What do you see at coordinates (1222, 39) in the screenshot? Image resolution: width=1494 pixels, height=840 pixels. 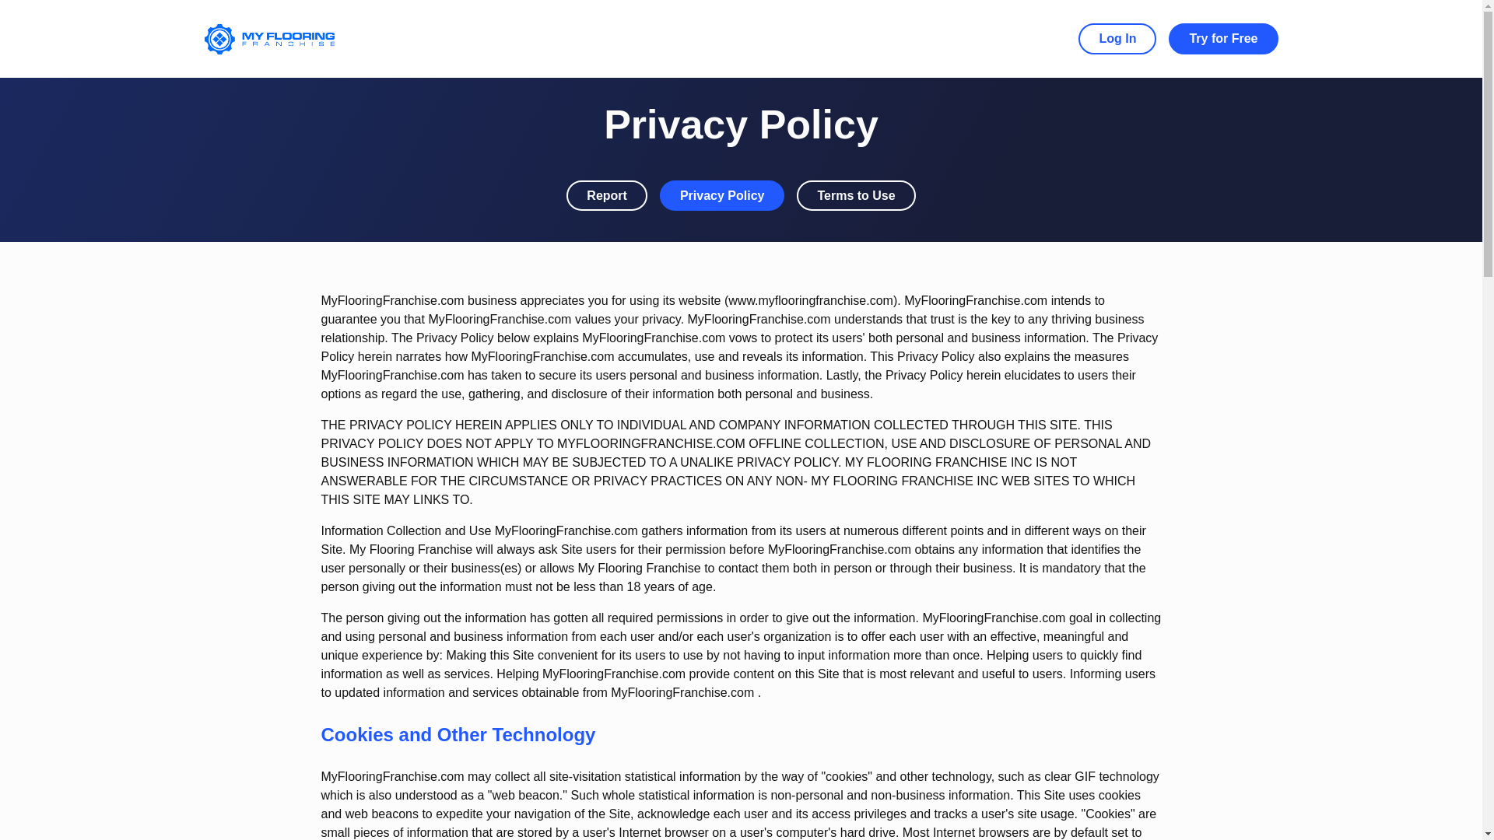 I see `Try for Free` at bounding box center [1222, 39].